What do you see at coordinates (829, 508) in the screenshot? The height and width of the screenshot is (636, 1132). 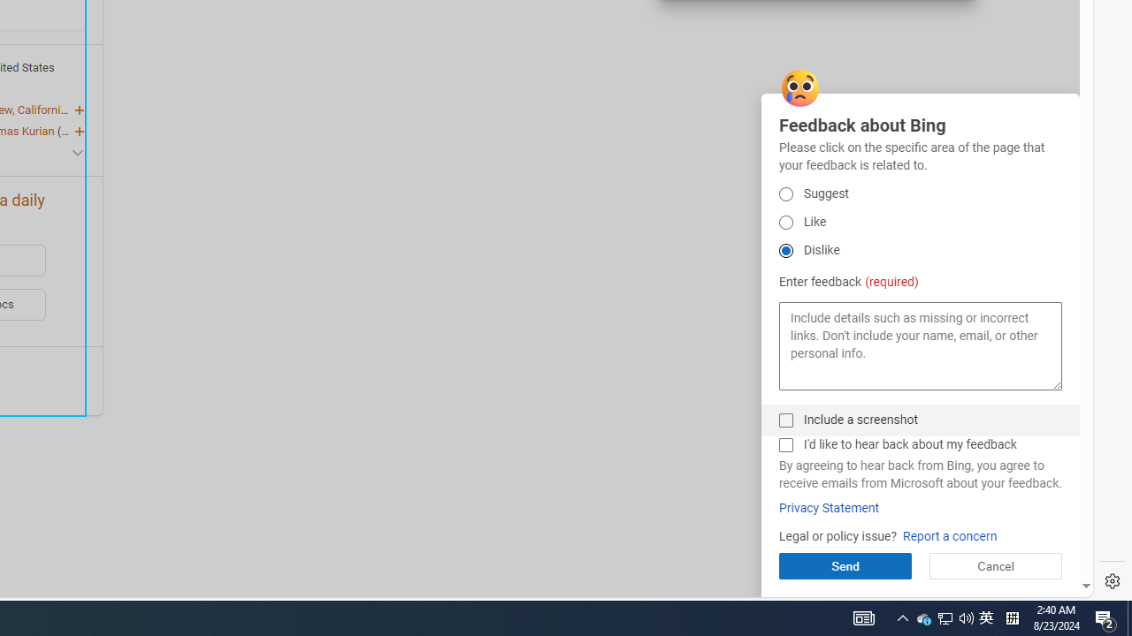 I see `Q2790: 100%` at bounding box center [829, 508].